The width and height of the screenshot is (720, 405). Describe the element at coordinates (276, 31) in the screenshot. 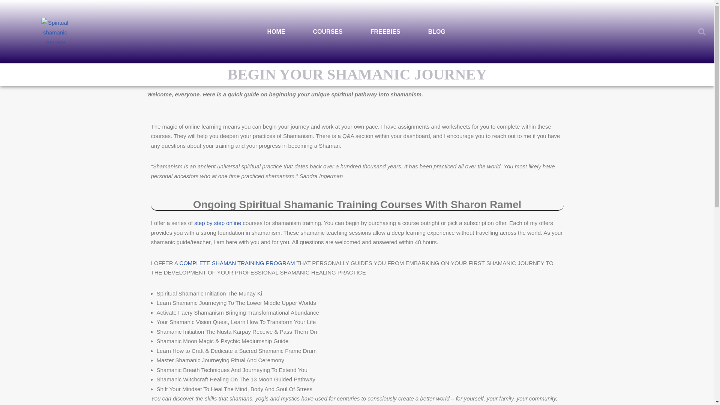

I see `HOME` at that location.